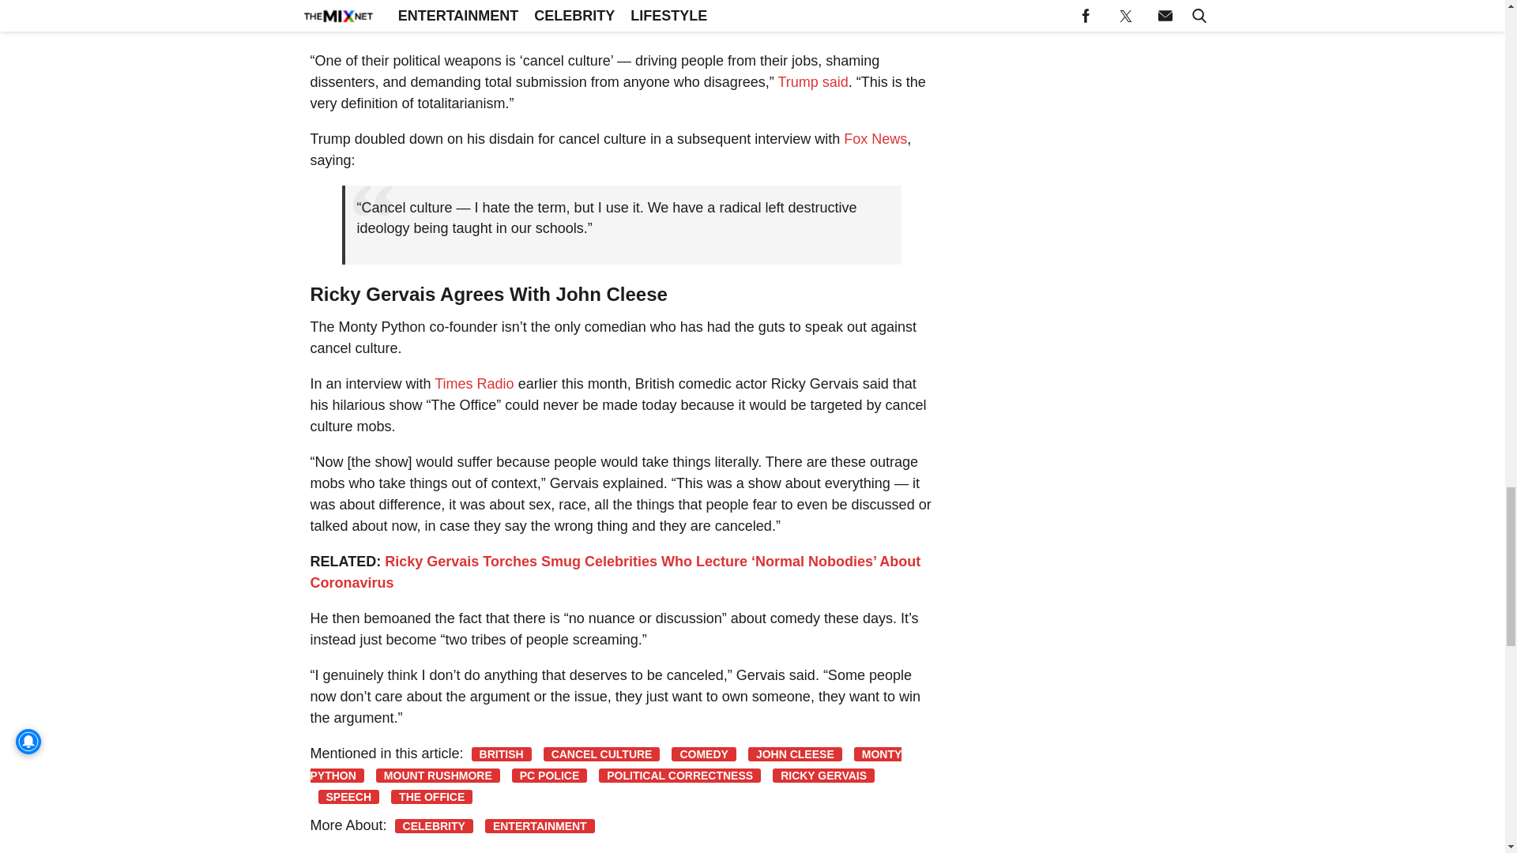 Image resolution: width=1517 pixels, height=853 pixels. What do you see at coordinates (540, 826) in the screenshot?
I see `ENTERTAINMENT` at bounding box center [540, 826].